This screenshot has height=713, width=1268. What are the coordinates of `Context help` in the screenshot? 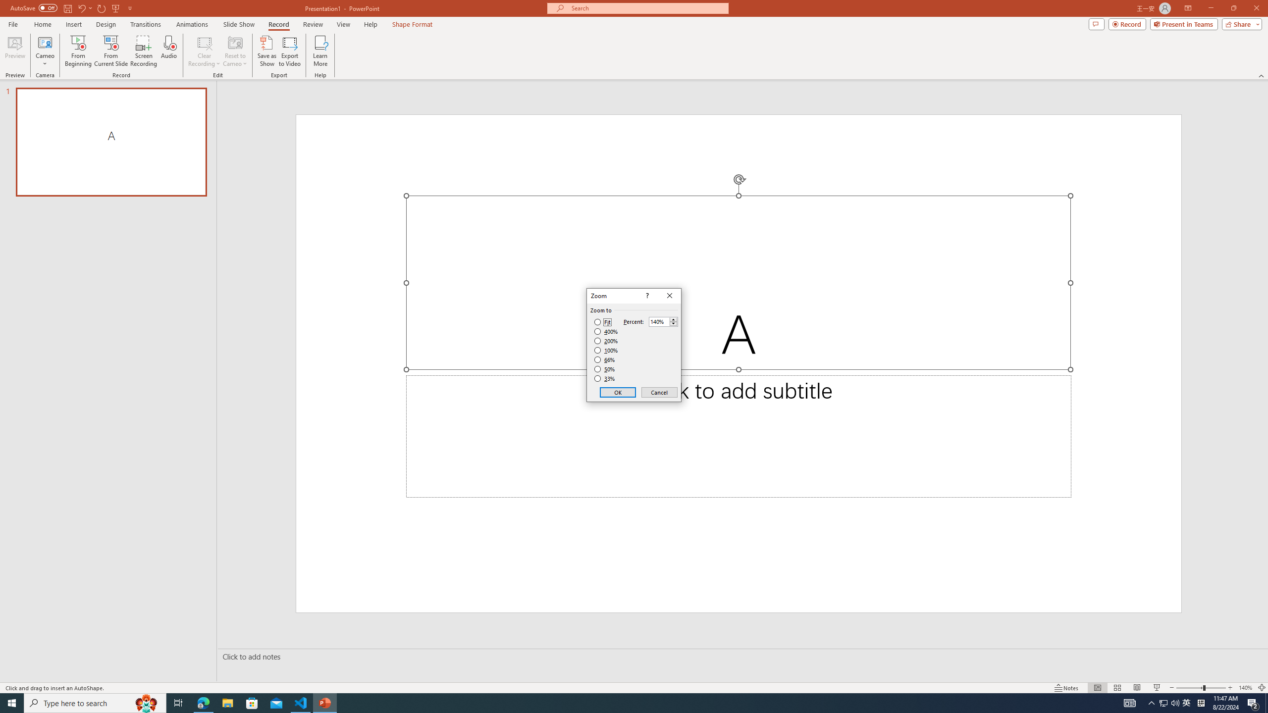 It's located at (646, 296).